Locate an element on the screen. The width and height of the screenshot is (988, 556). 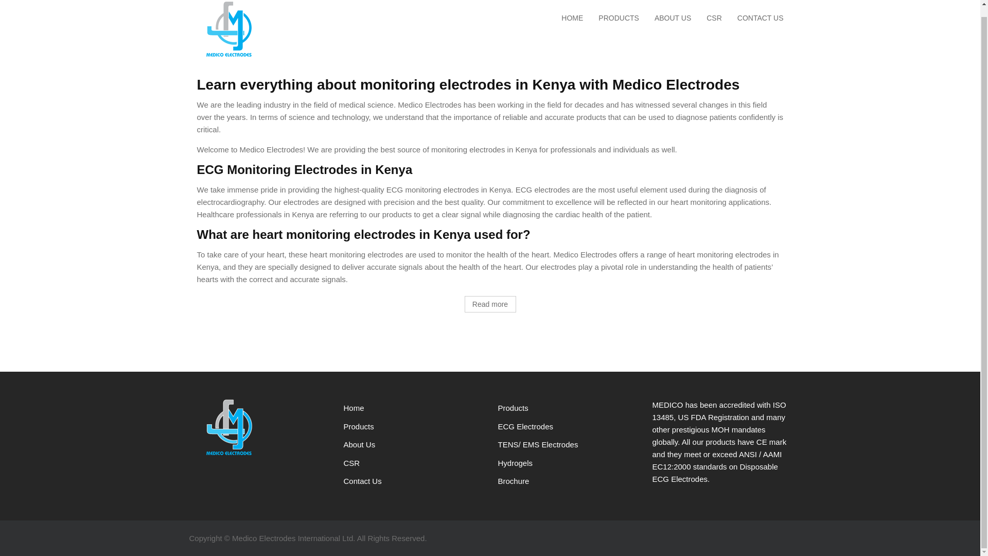
CONTACT US is located at coordinates (761, 19).